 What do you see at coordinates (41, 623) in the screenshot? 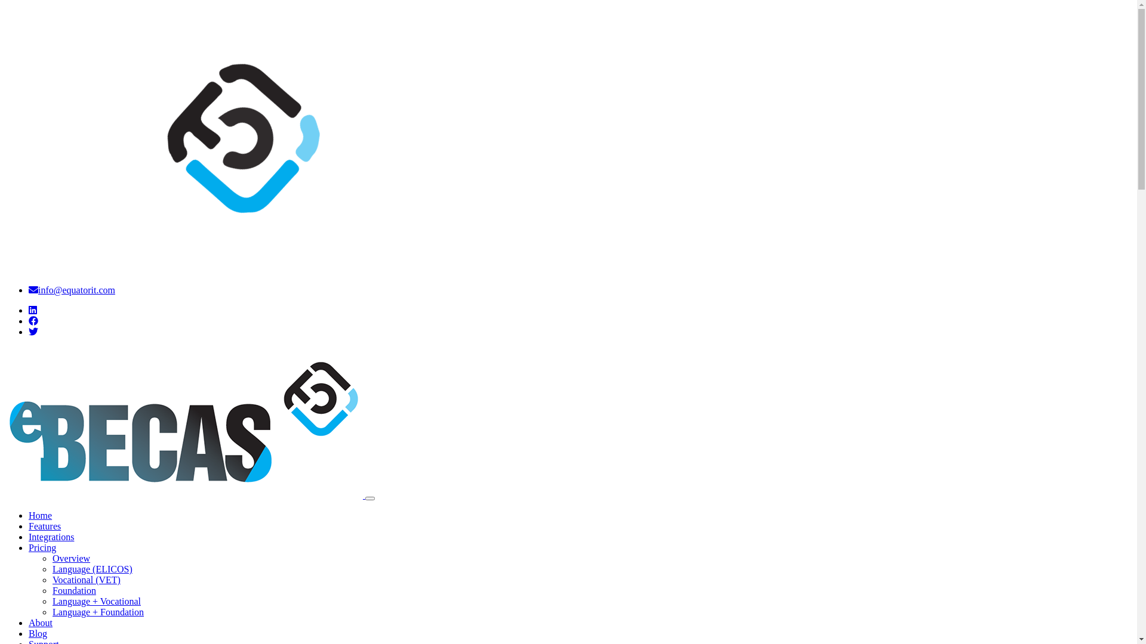
I see `About` at bounding box center [41, 623].